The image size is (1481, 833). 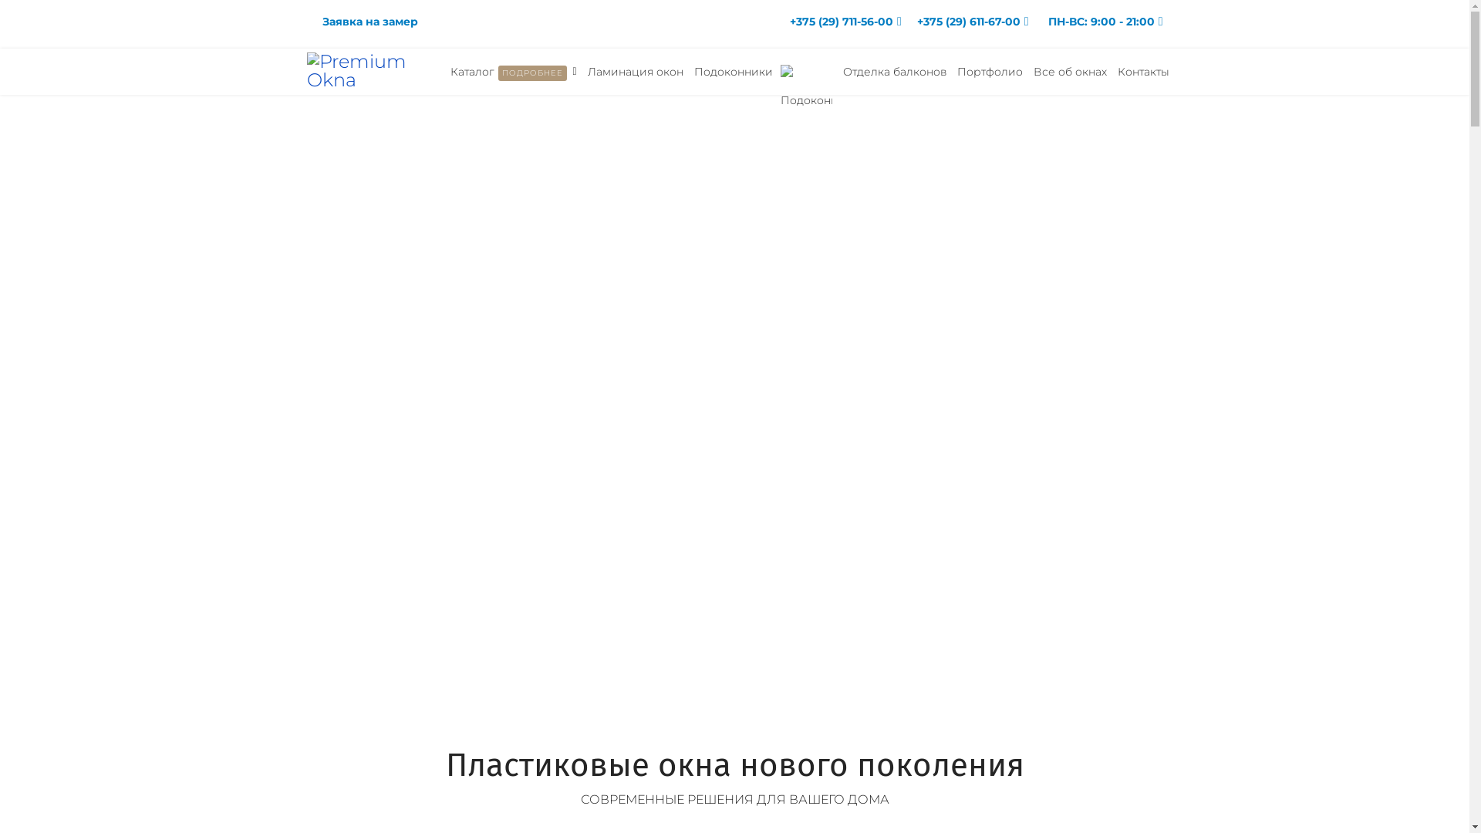 What do you see at coordinates (969, 22) in the screenshot?
I see `+375 (29) 611-67-00` at bounding box center [969, 22].